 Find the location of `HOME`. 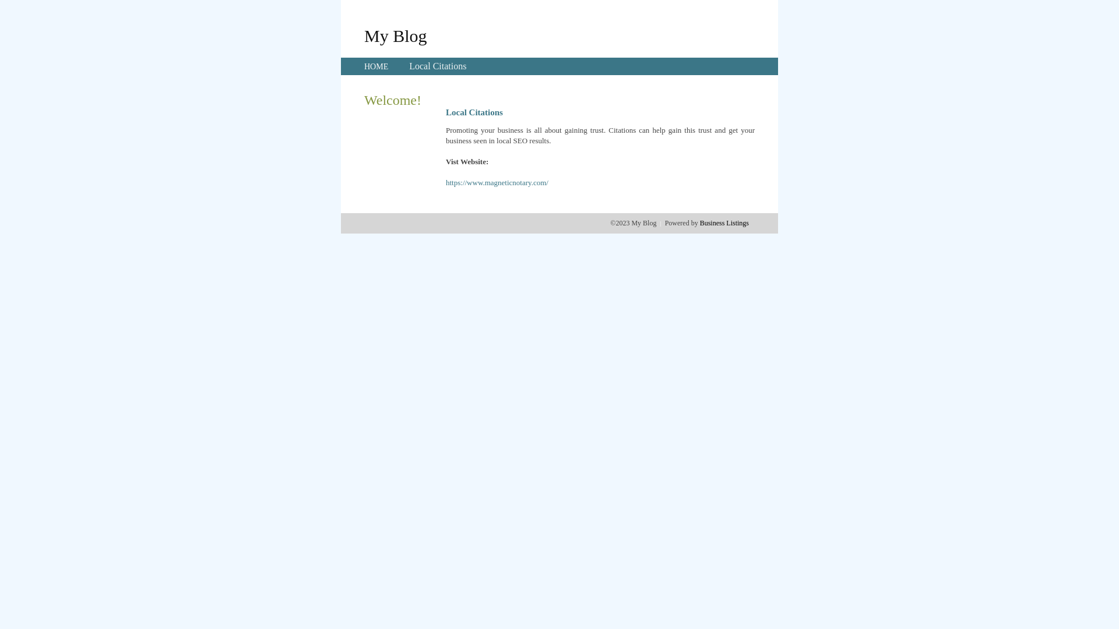

HOME is located at coordinates (376, 66).